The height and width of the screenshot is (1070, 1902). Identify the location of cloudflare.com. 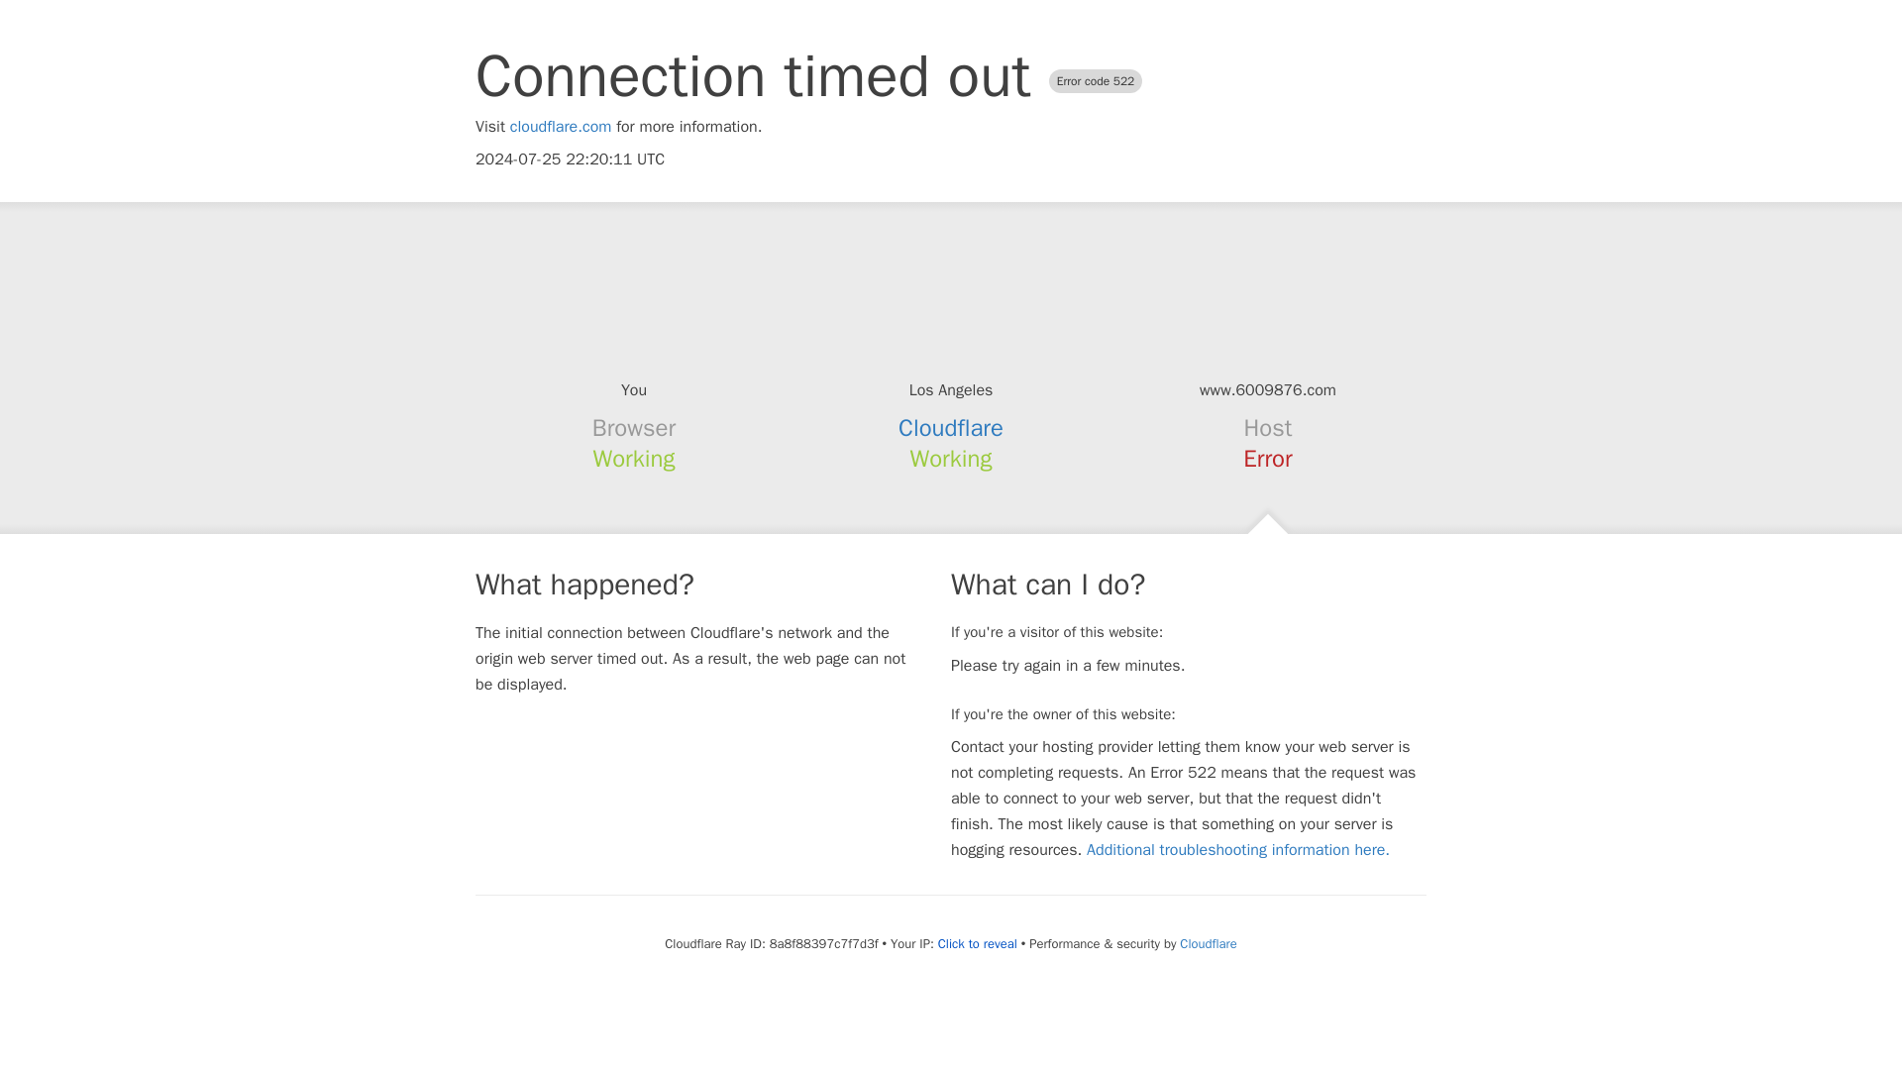
(561, 127).